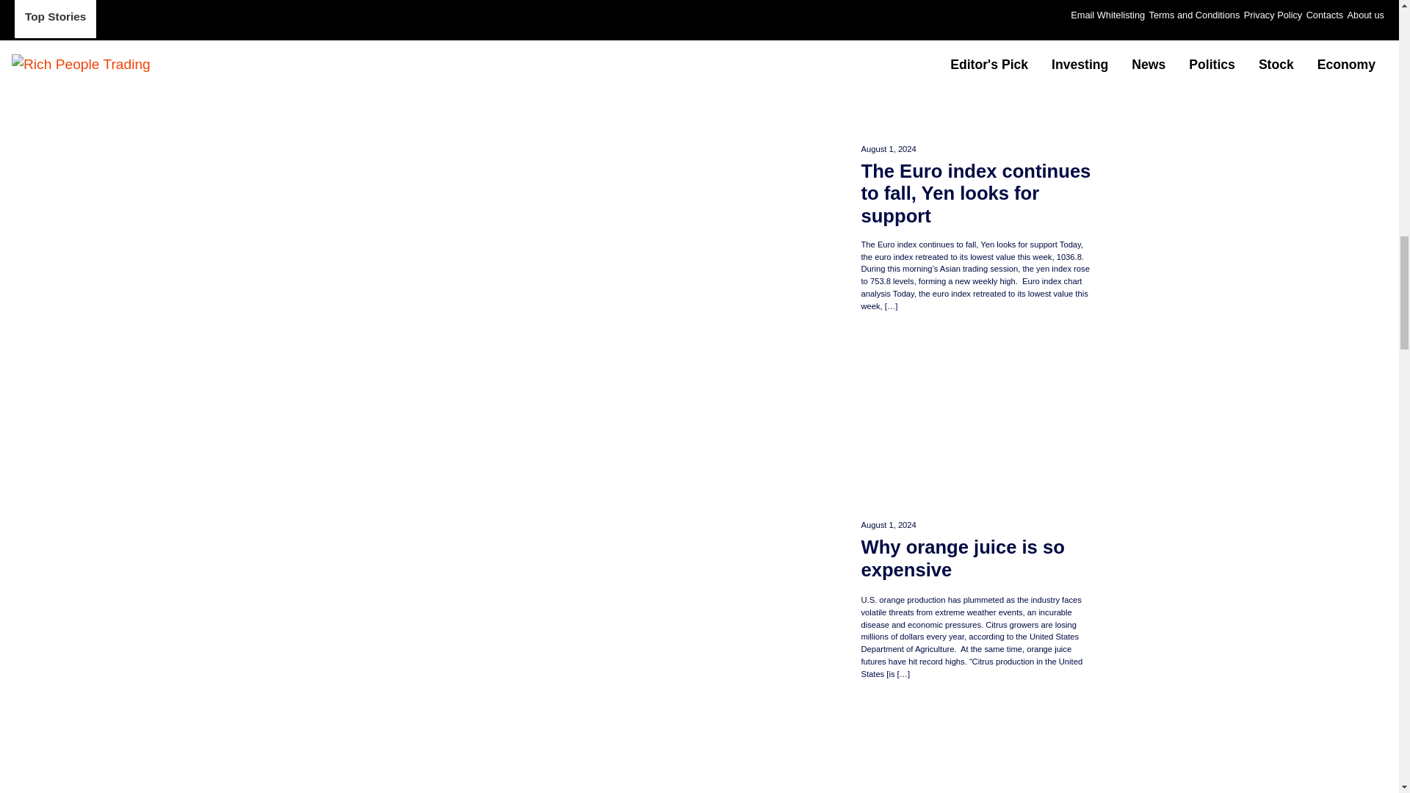  Describe the element at coordinates (977, 419) in the screenshot. I see `Why orange juice is so expensive` at that location.